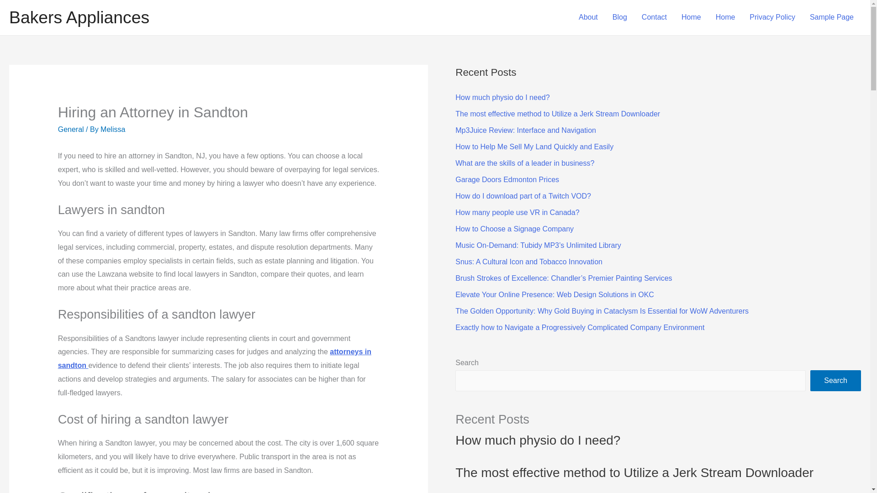  I want to click on Bakers Appliances, so click(79, 17).